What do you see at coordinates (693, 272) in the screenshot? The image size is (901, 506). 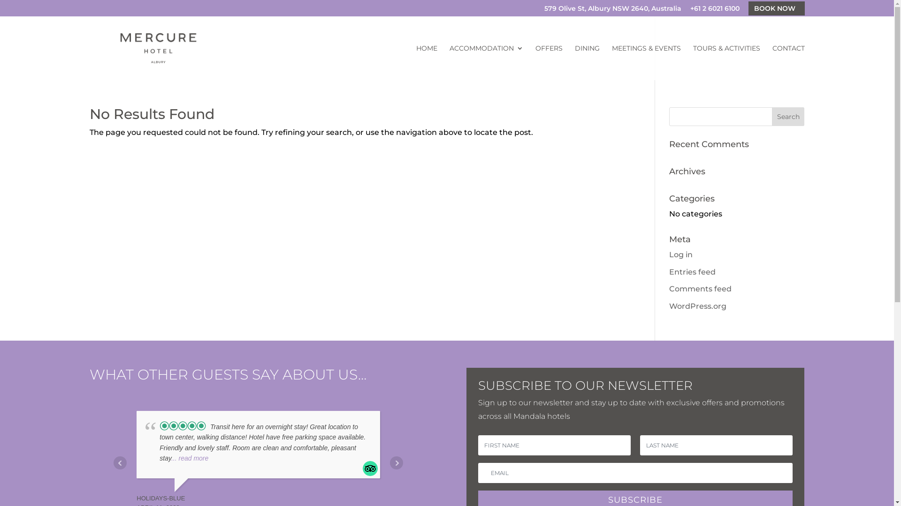 I see `Entries feed` at bounding box center [693, 272].